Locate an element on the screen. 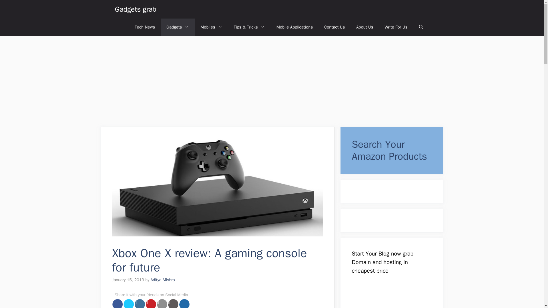 The image size is (548, 308). Tech News is located at coordinates (144, 27).